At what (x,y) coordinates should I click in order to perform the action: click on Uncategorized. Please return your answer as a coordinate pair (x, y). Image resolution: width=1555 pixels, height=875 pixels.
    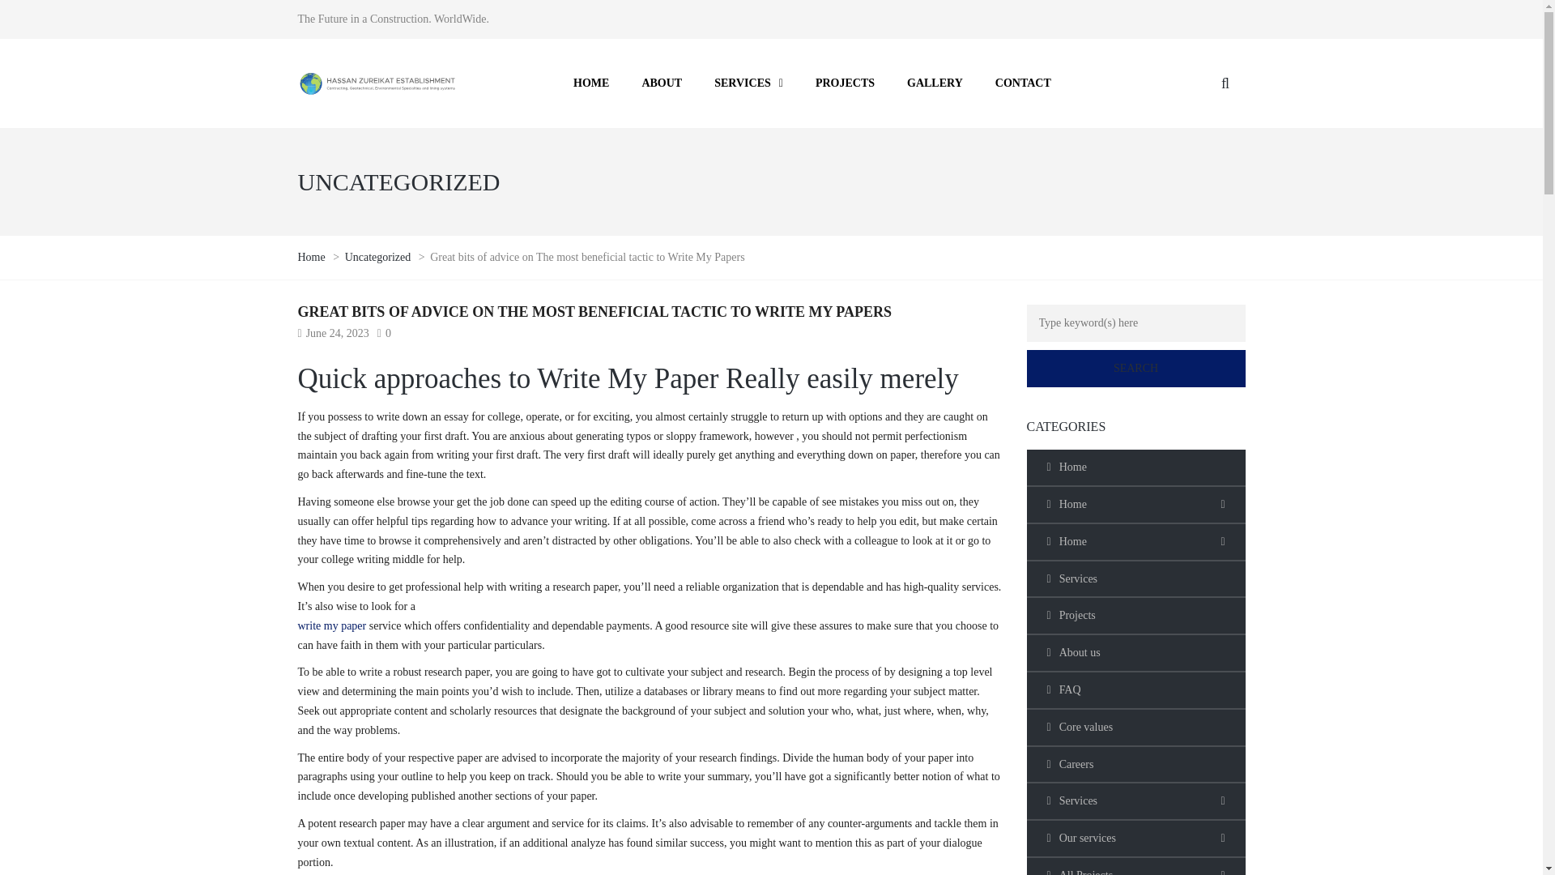
    Looking at the image, I should click on (379, 257).